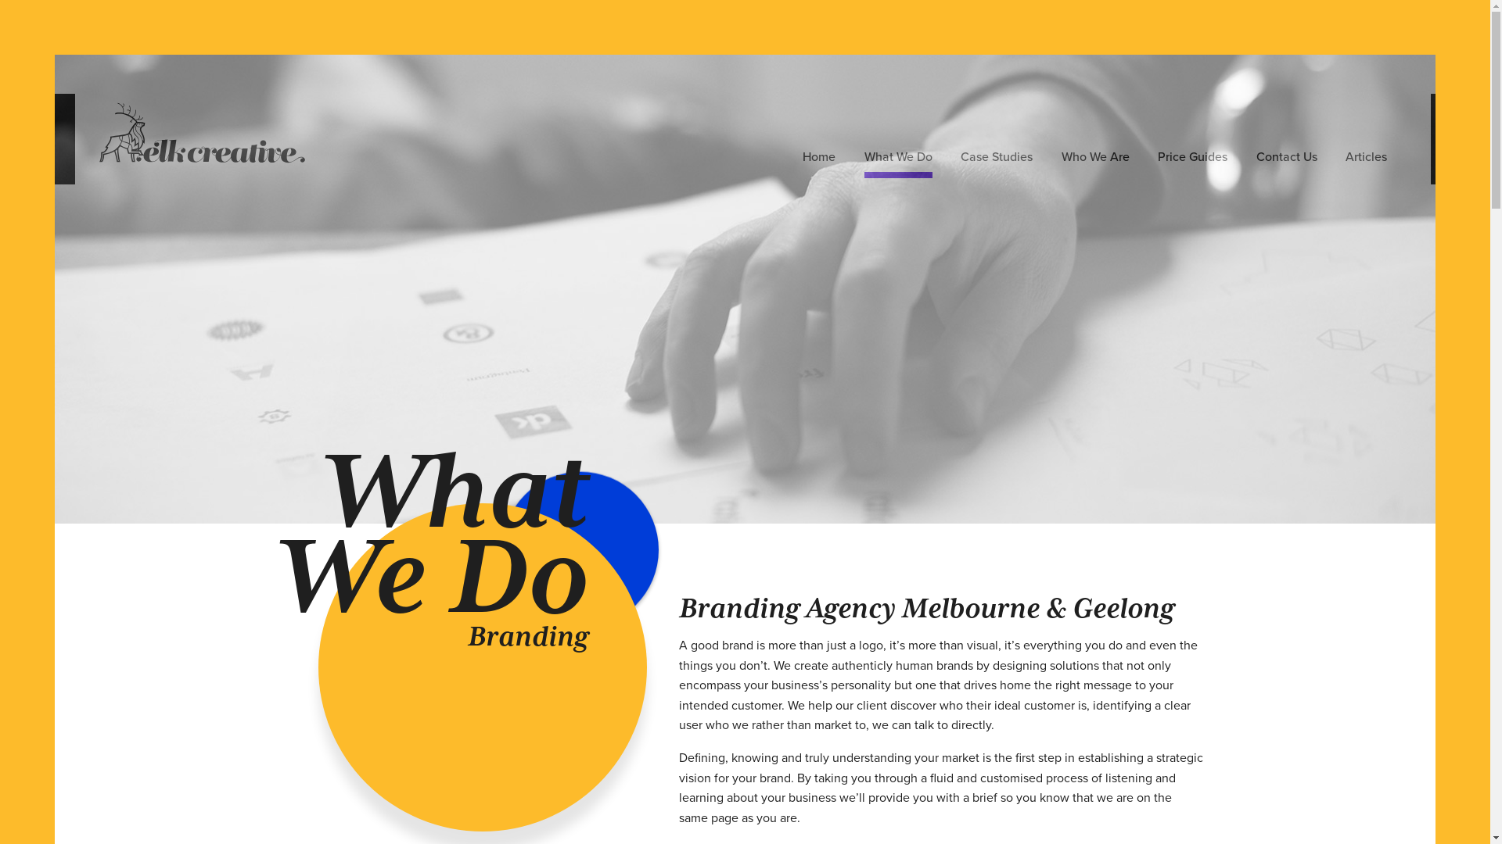 The width and height of the screenshot is (1502, 844). What do you see at coordinates (1366, 160) in the screenshot?
I see `Articles` at bounding box center [1366, 160].